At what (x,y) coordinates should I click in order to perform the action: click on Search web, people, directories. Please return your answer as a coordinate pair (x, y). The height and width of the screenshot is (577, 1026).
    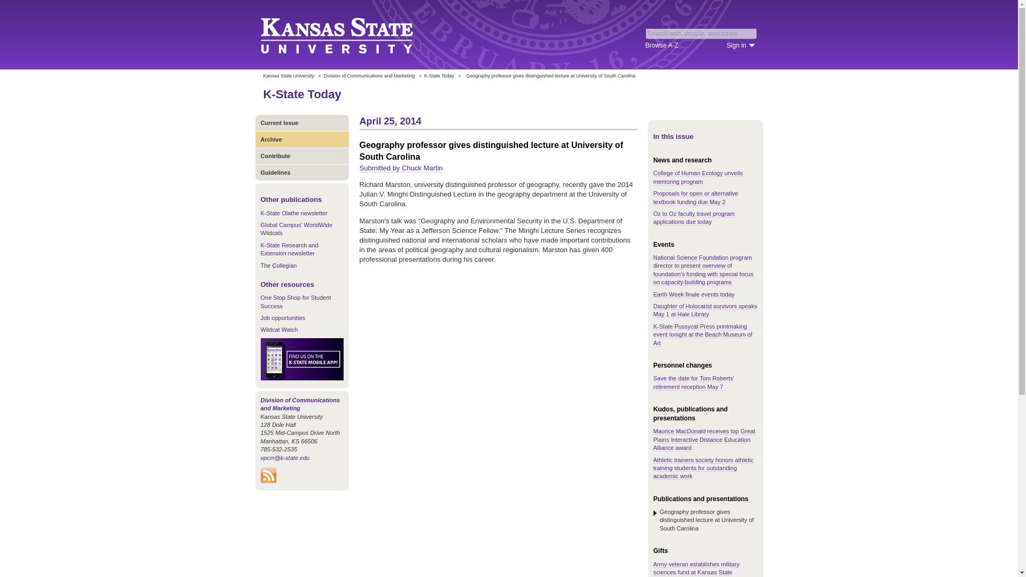
    Looking at the image, I should click on (701, 33).